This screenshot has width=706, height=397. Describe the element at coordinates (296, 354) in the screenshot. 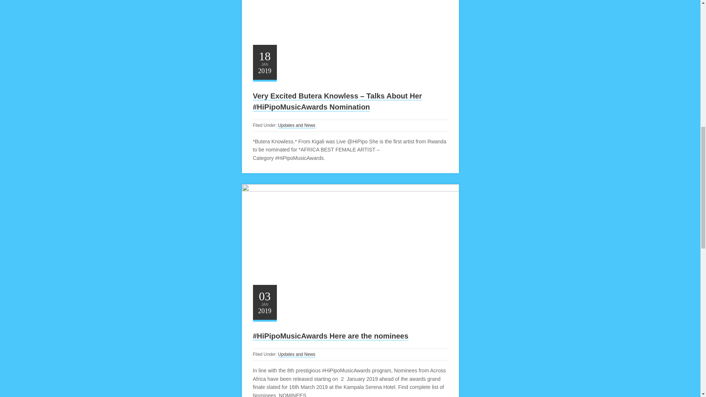

I see `Updates and News` at that location.